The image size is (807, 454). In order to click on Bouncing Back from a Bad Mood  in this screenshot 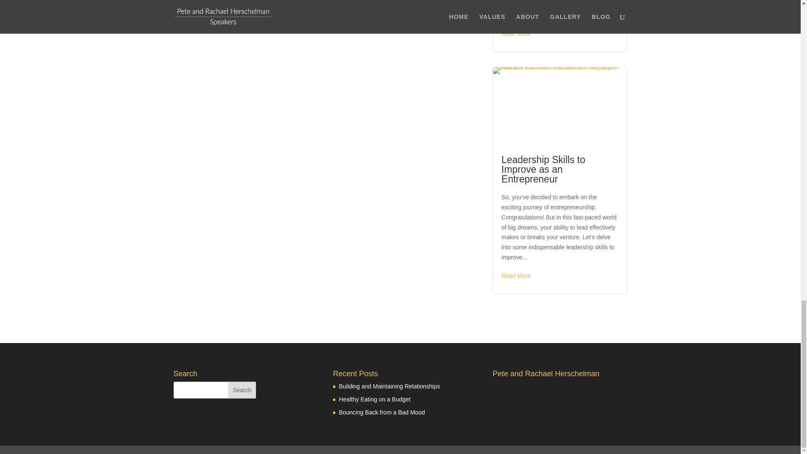, I will do `click(382, 412)`.